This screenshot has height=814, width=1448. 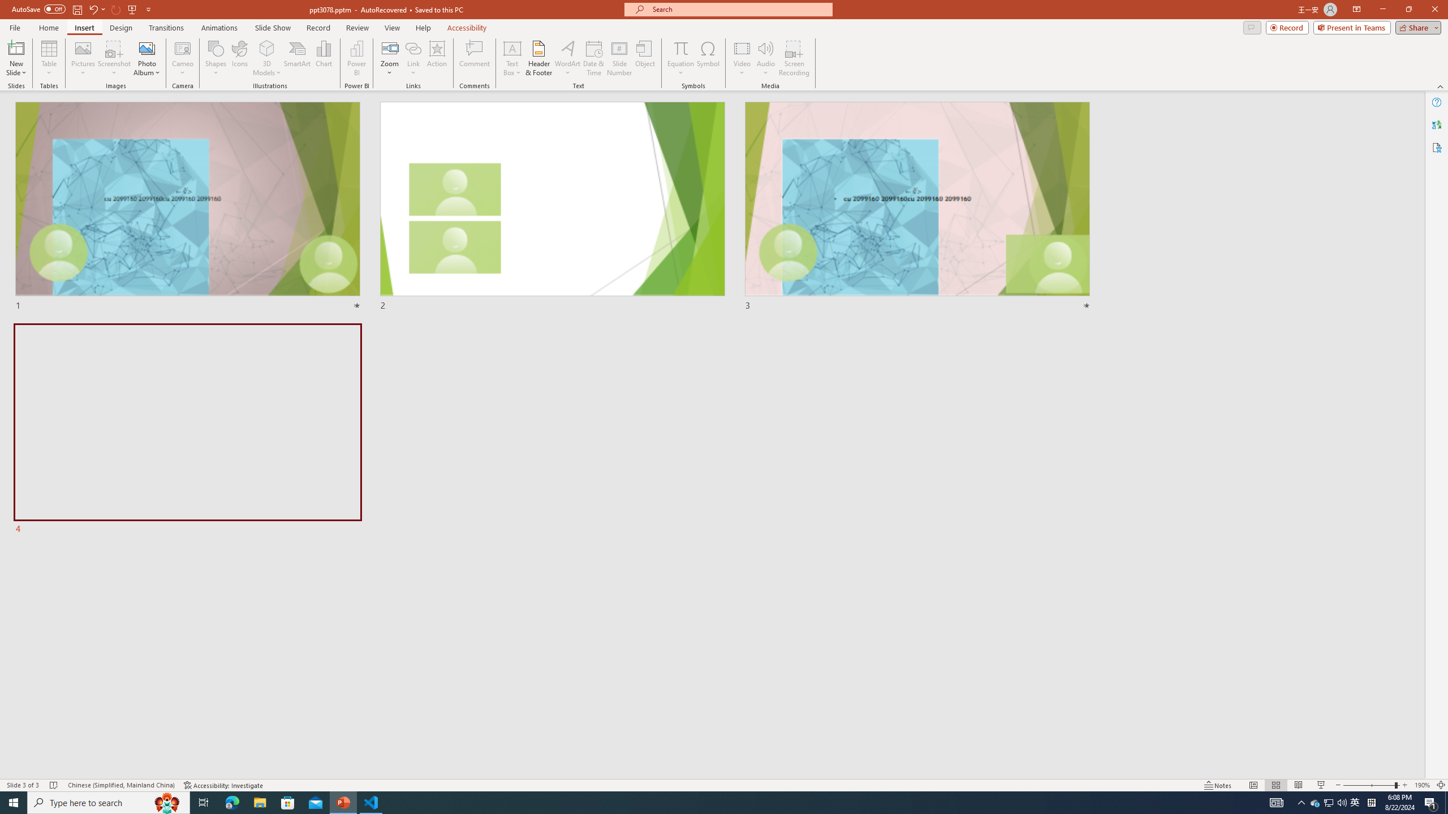 What do you see at coordinates (1441, 785) in the screenshot?
I see `Zoom to Fit ` at bounding box center [1441, 785].